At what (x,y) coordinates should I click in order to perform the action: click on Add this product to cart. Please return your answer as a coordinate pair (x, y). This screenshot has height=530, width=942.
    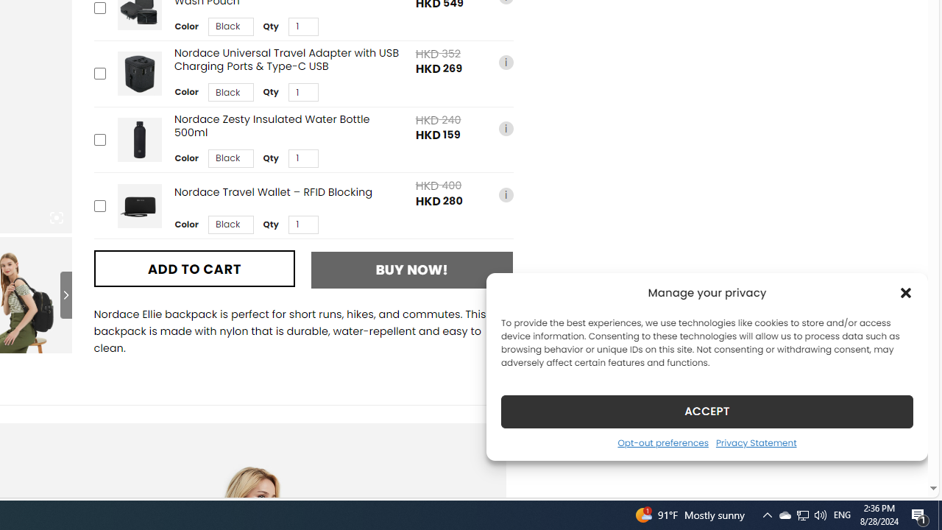
    Looking at the image, I should click on (99, 205).